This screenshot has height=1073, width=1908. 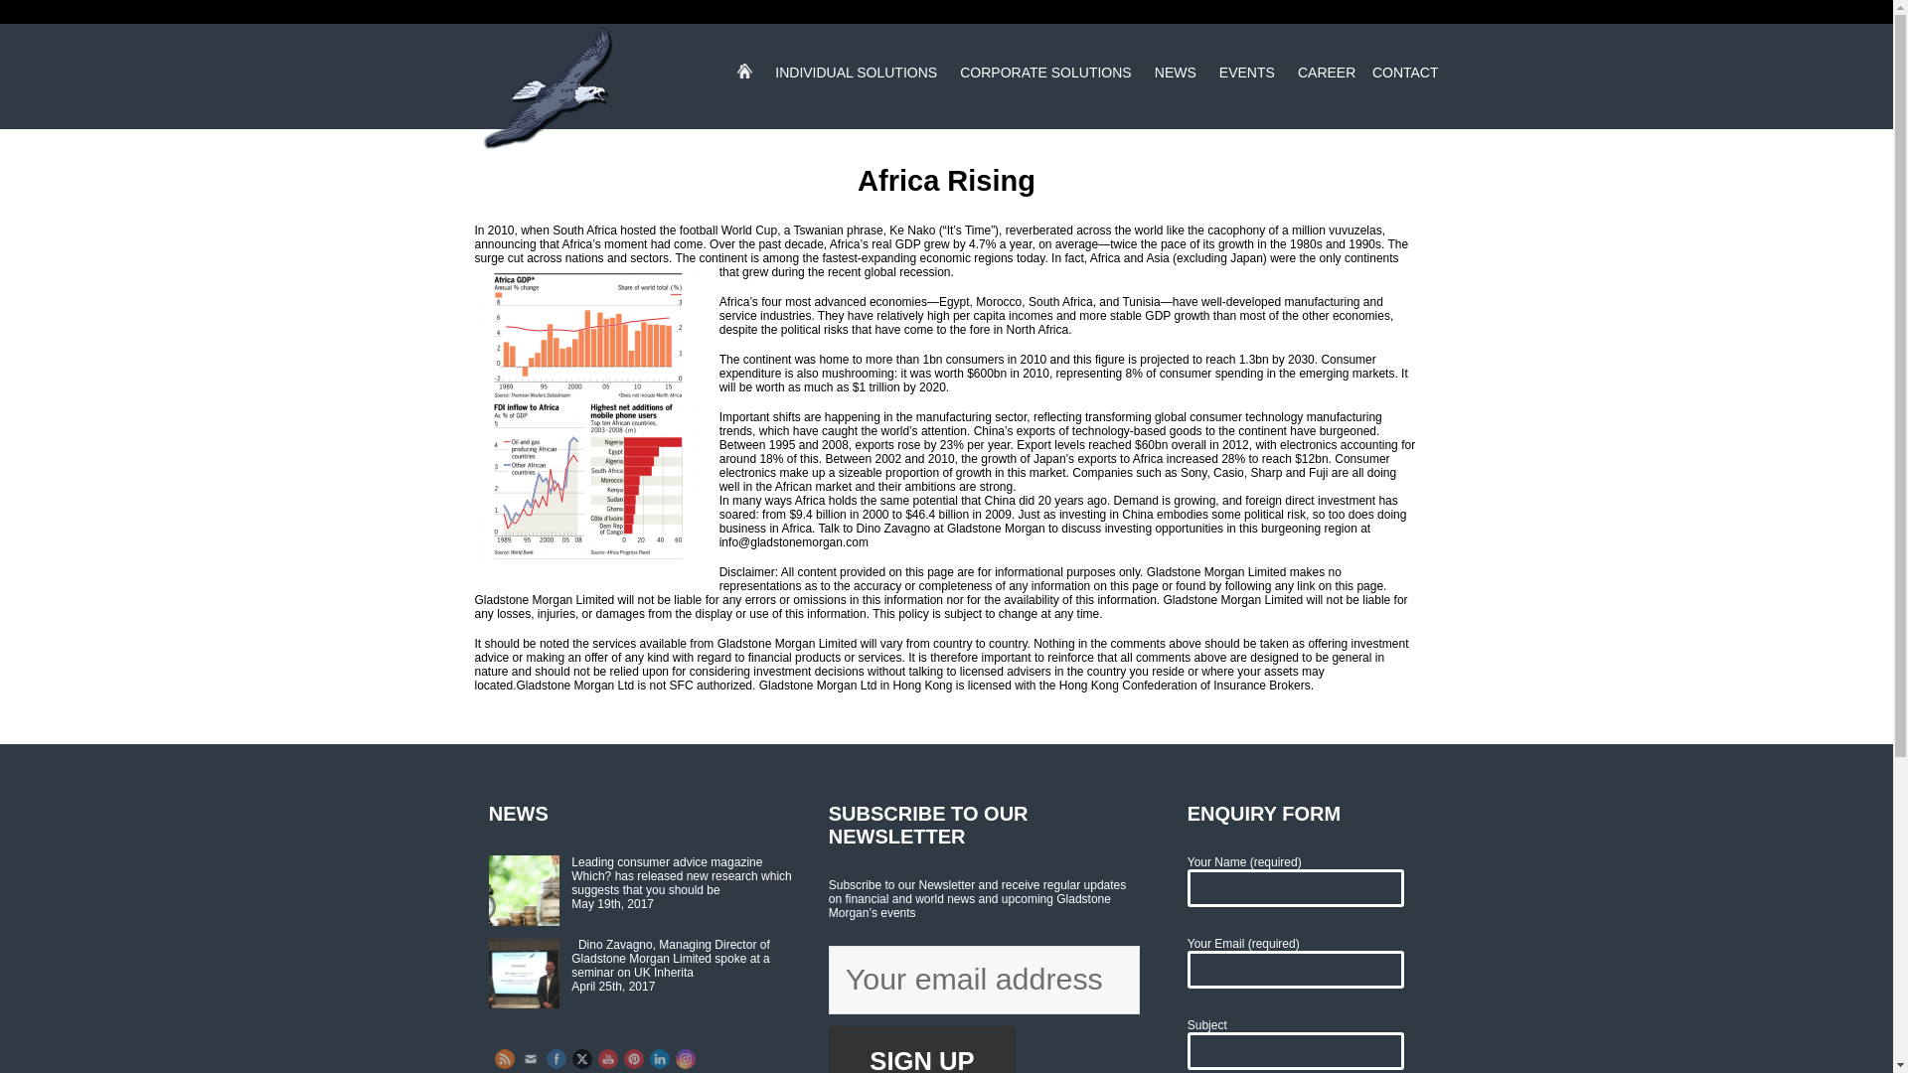 What do you see at coordinates (921, 1049) in the screenshot?
I see `Sign up` at bounding box center [921, 1049].